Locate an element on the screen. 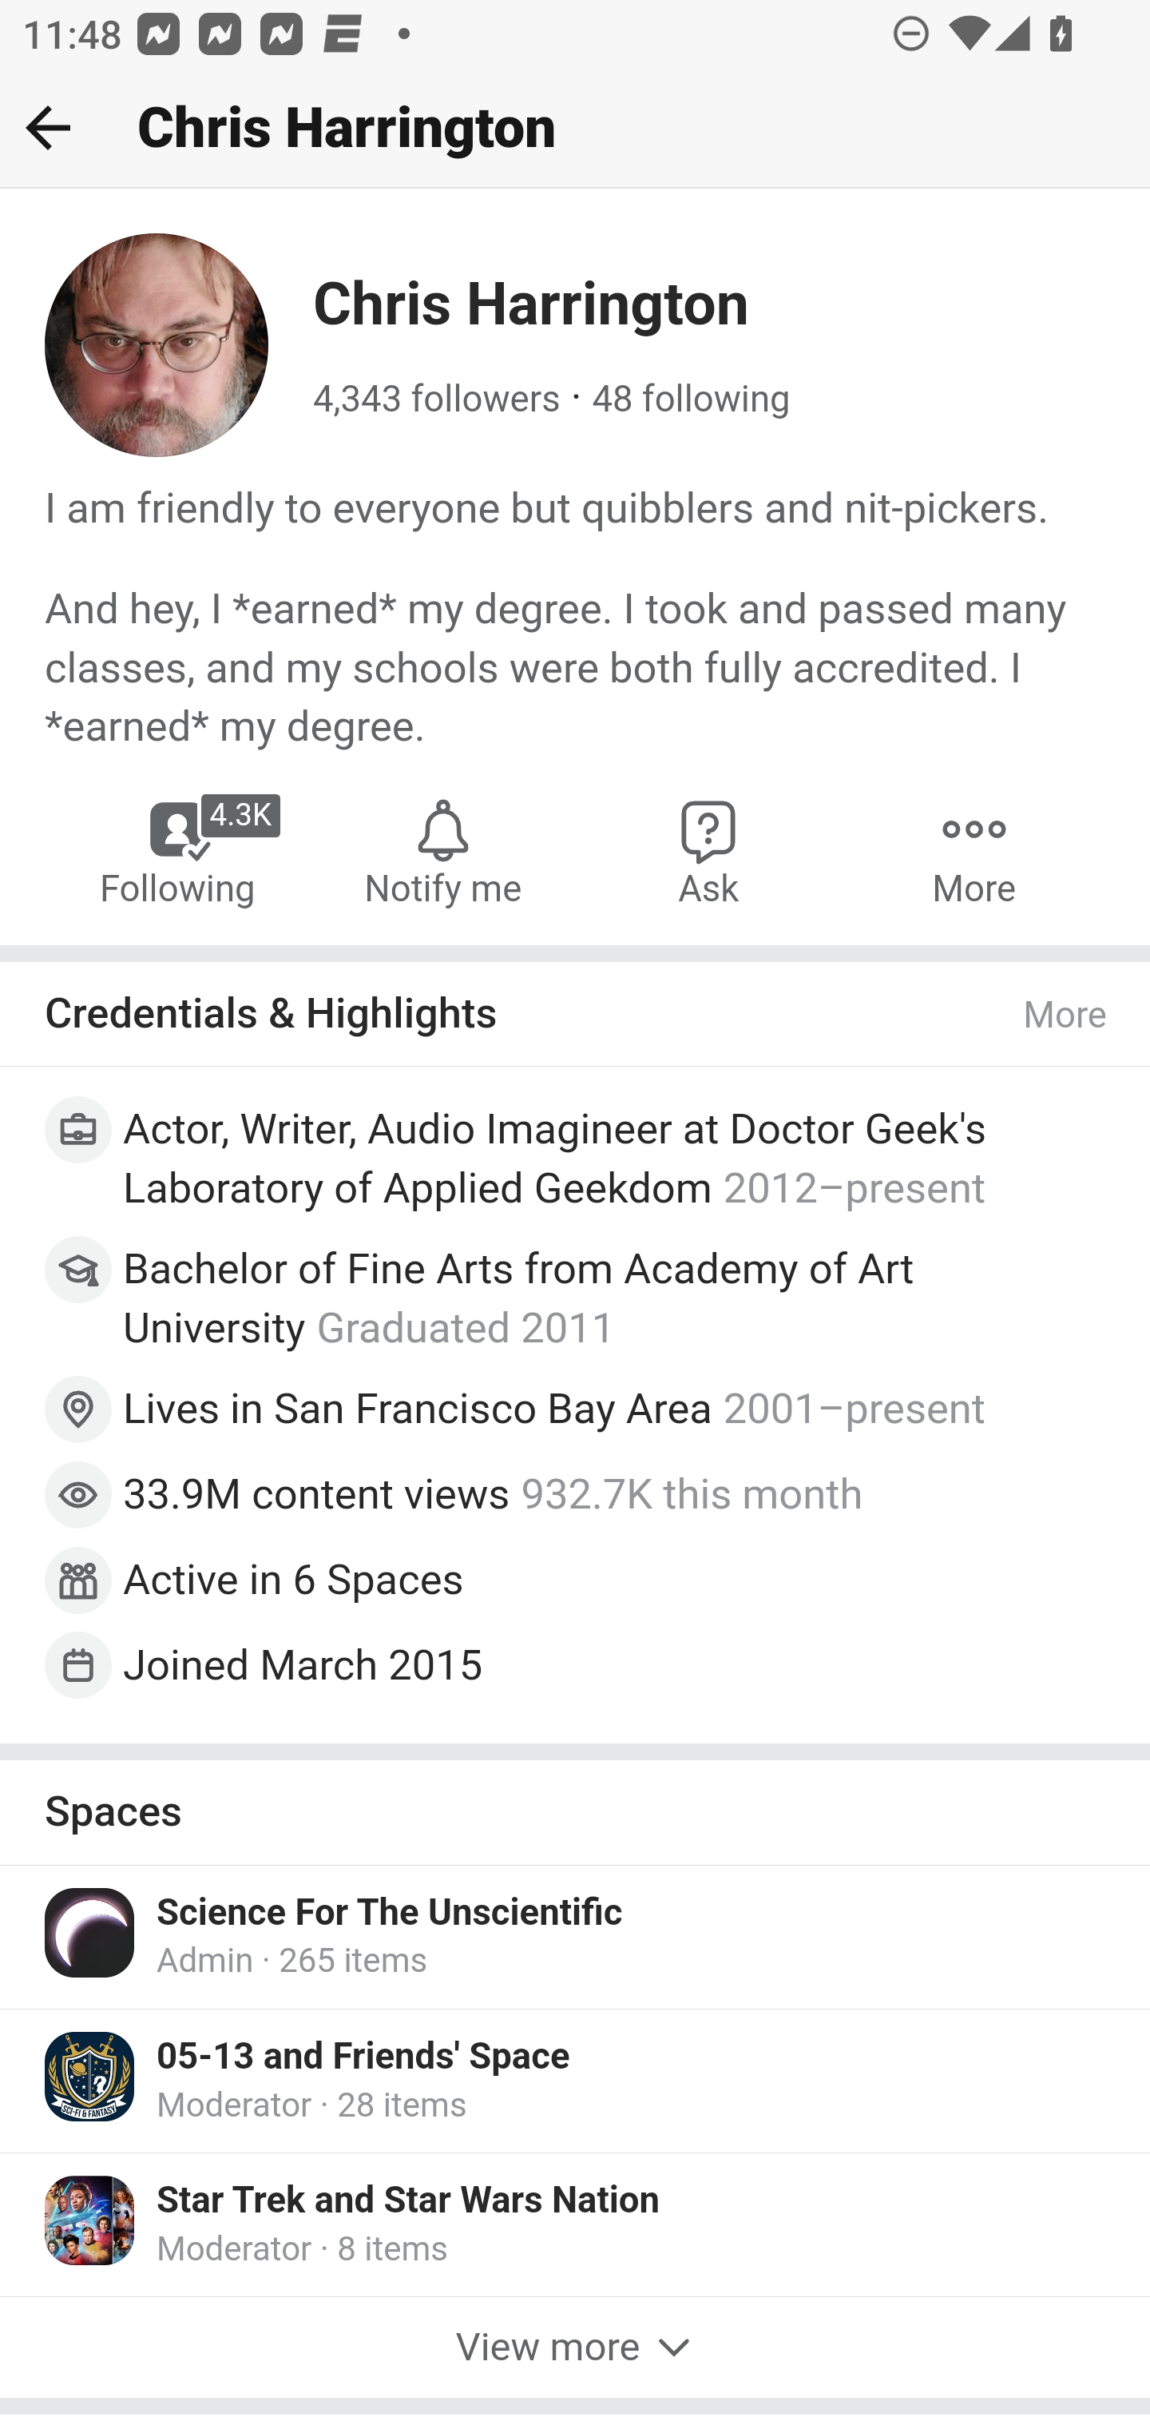 Image resolution: width=1150 pixels, height=2429 pixels. View more is located at coordinates (575, 2348).